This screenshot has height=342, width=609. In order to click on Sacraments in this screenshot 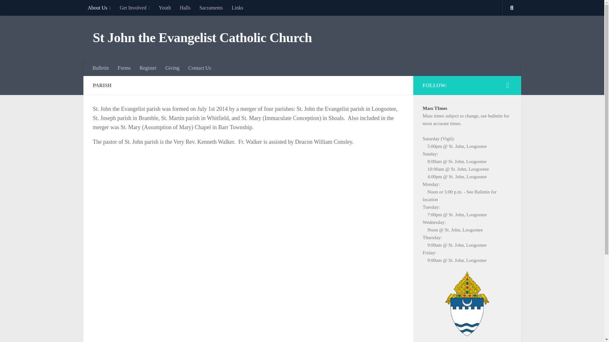, I will do `click(211, 8)`.